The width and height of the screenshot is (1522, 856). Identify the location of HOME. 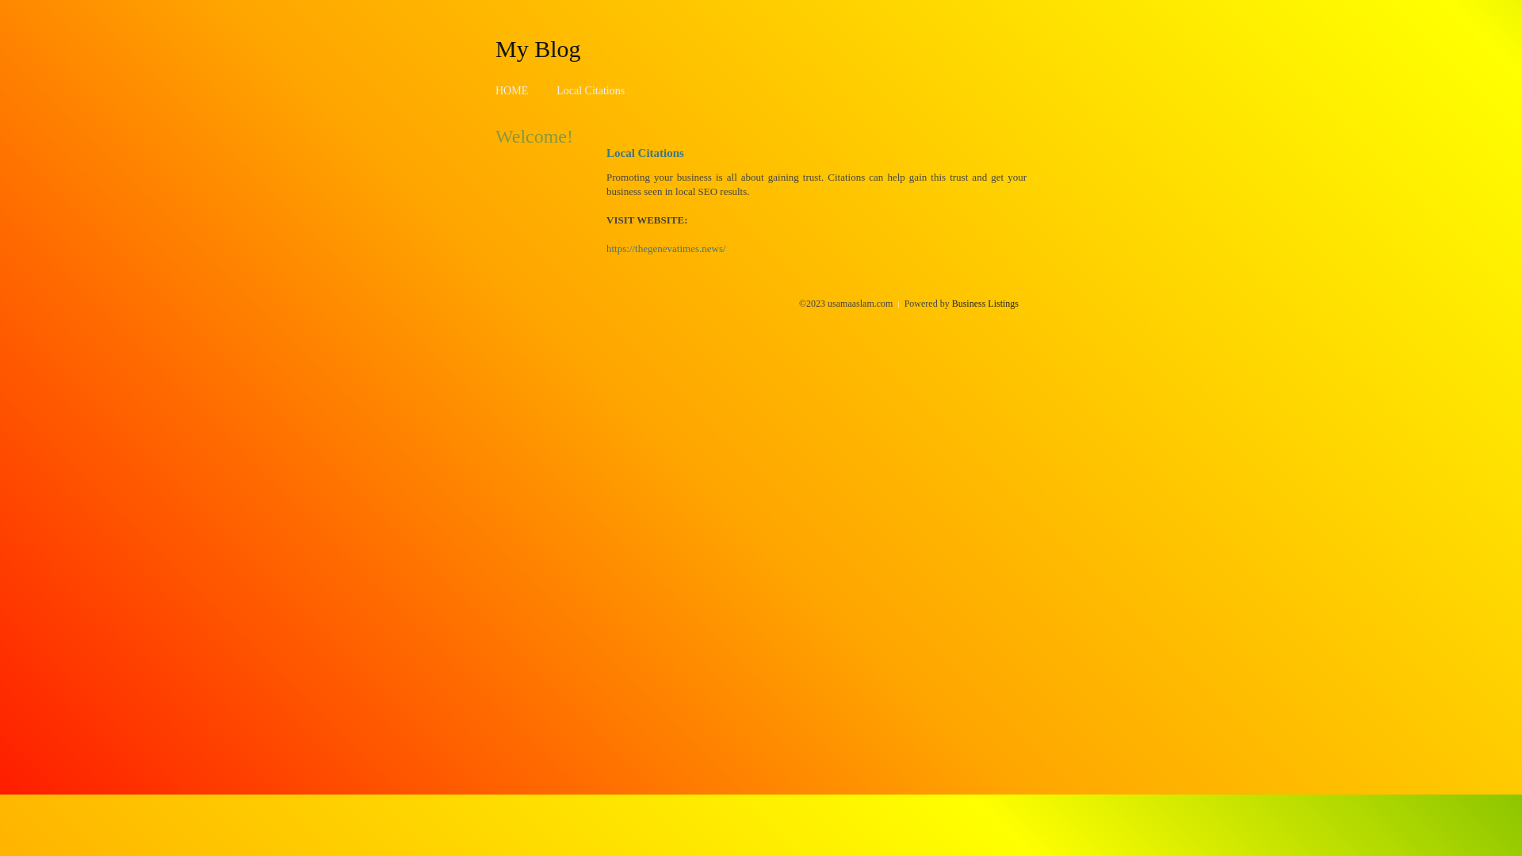
(512, 90).